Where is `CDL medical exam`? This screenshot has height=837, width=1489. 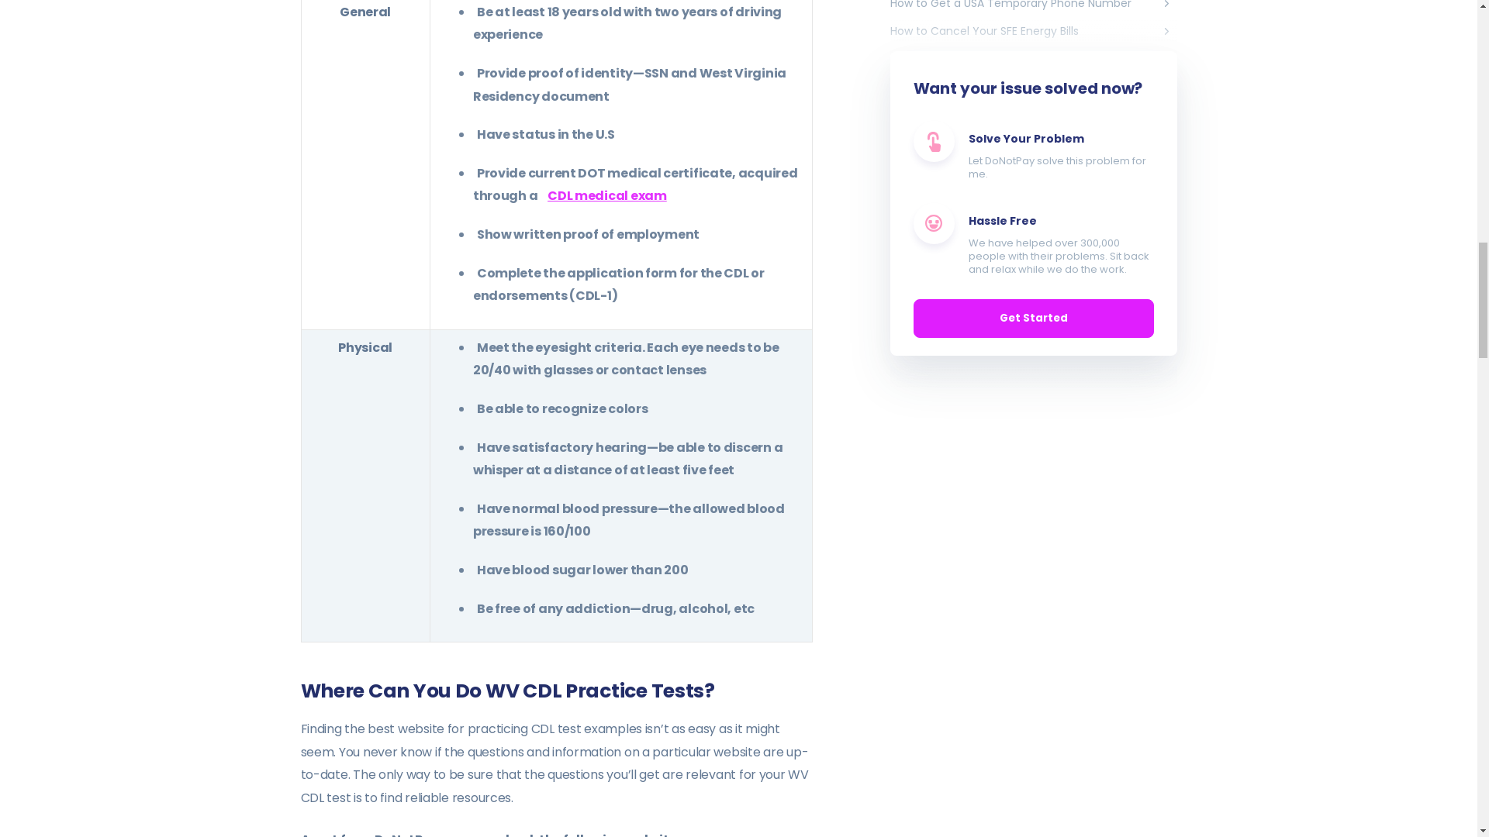 CDL medical exam is located at coordinates (606, 195).